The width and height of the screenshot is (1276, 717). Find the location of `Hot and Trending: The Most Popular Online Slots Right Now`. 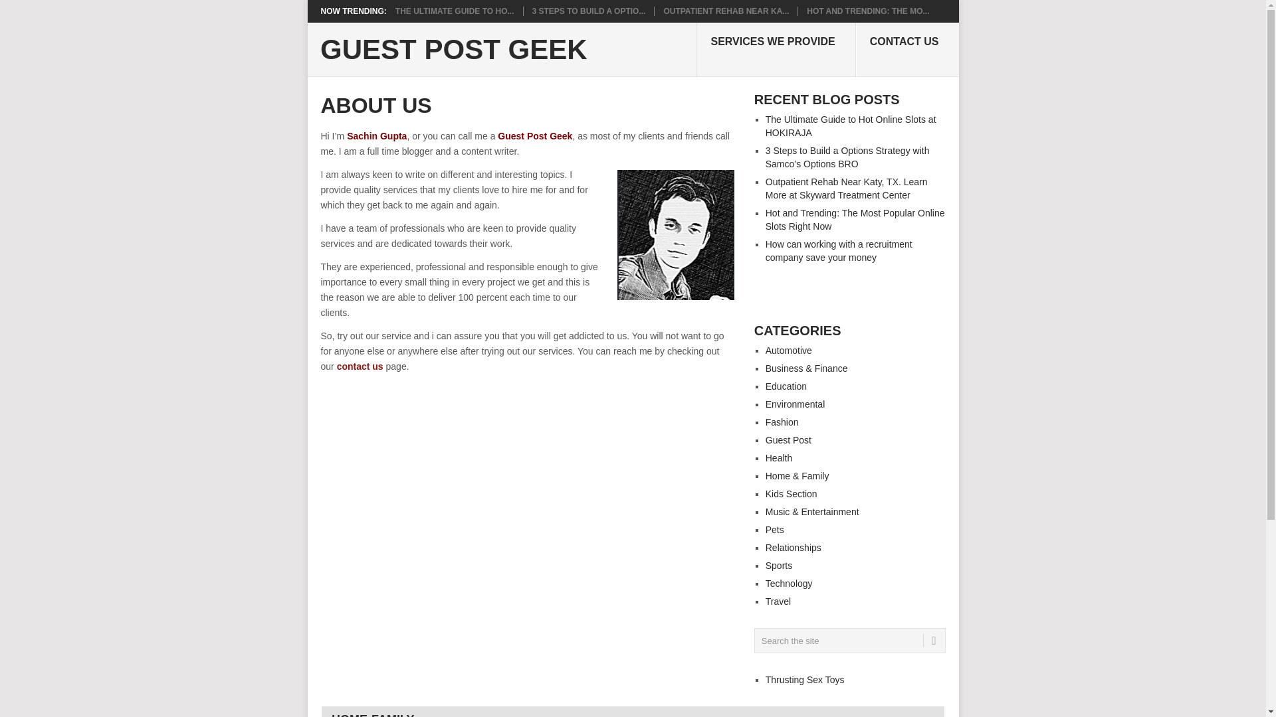

Hot and Trending: The Most Popular Online Slots Right Now is located at coordinates (867, 11).